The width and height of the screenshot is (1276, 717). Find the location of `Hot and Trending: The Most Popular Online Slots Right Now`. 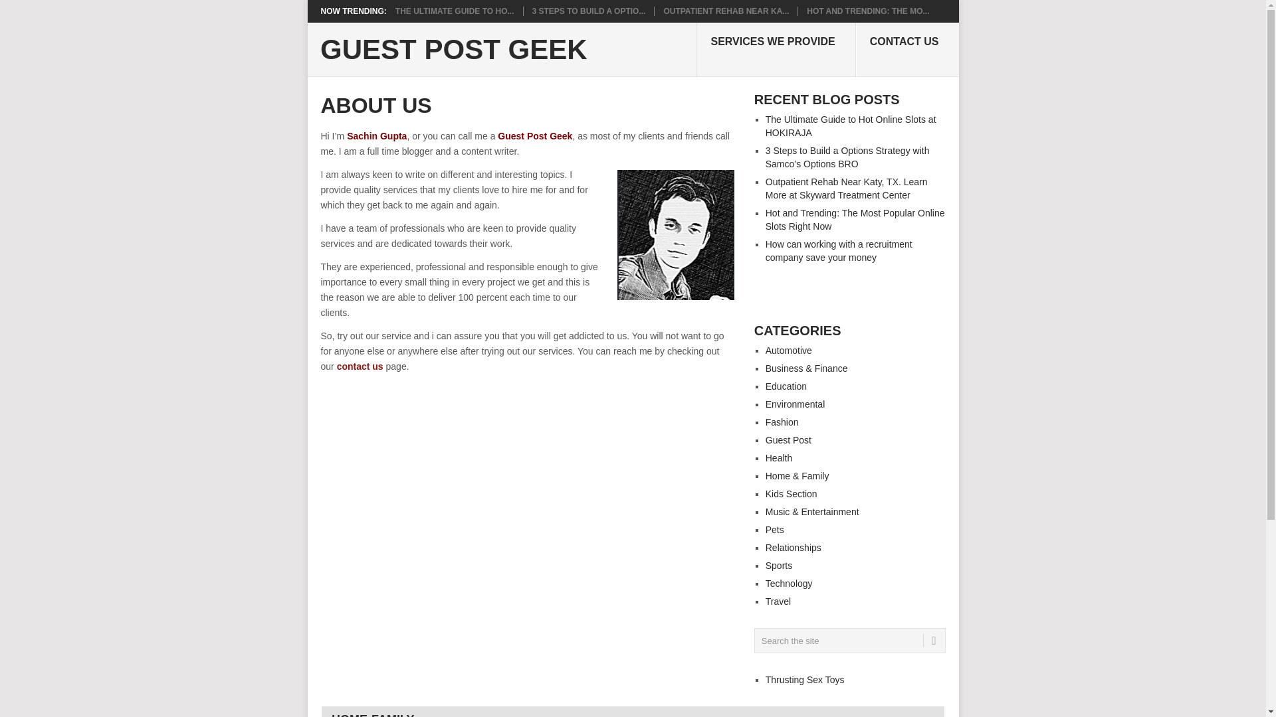

Hot and Trending: The Most Popular Online Slots Right Now is located at coordinates (867, 11).